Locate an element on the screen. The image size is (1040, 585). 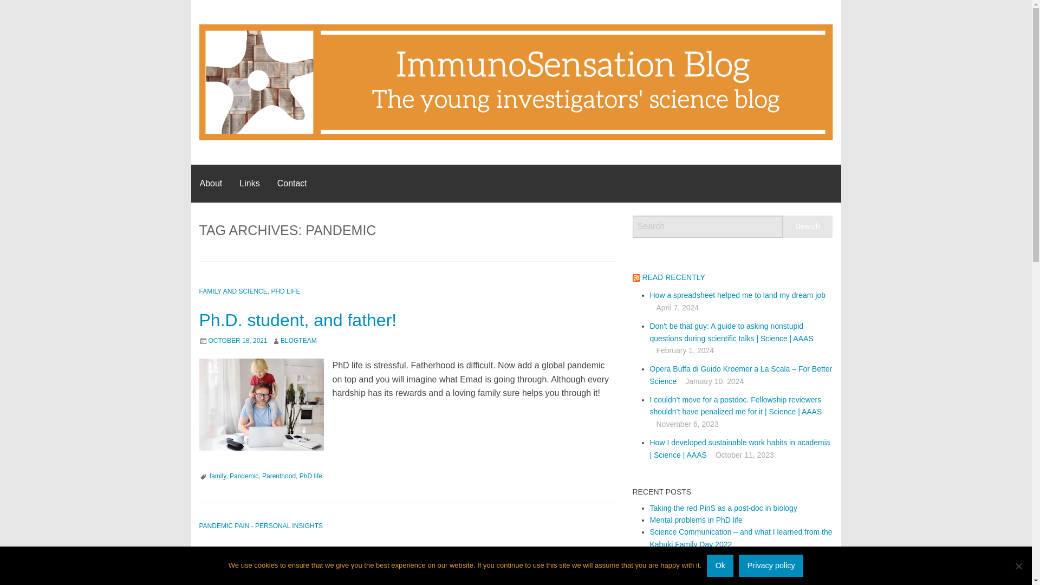
Pandemic is located at coordinates (244, 476).